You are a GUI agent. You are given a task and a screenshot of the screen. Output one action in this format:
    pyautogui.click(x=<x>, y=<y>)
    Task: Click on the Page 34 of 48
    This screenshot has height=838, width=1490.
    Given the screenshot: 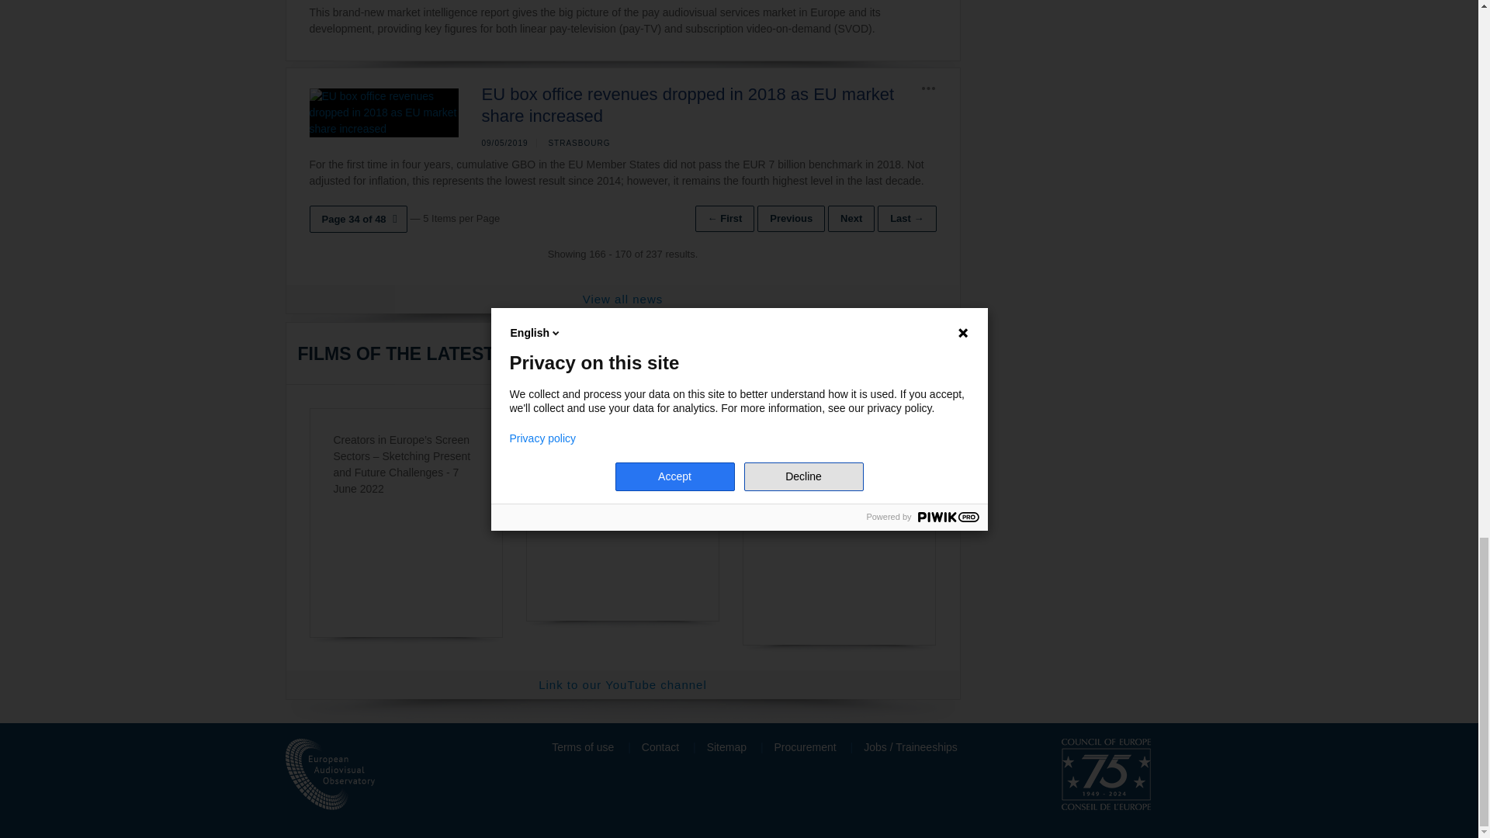 What is the action you would take?
    pyautogui.click(x=357, y=219)
    